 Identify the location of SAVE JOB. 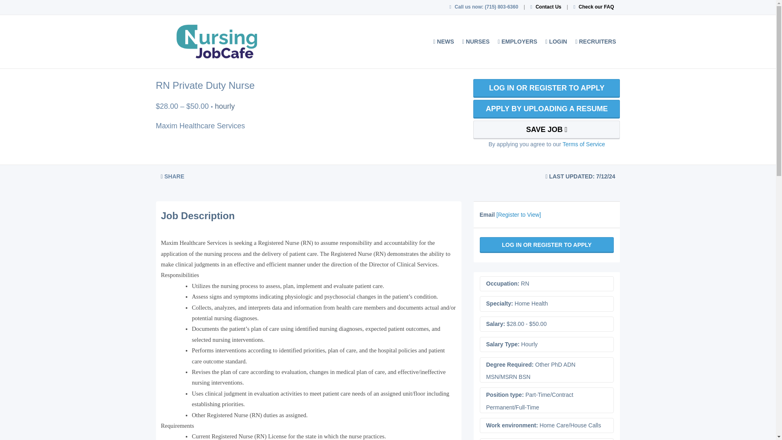
(547, 130).